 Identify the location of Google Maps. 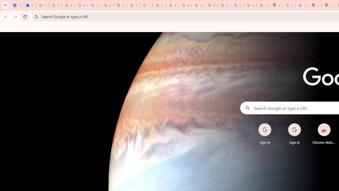
(276, 5).